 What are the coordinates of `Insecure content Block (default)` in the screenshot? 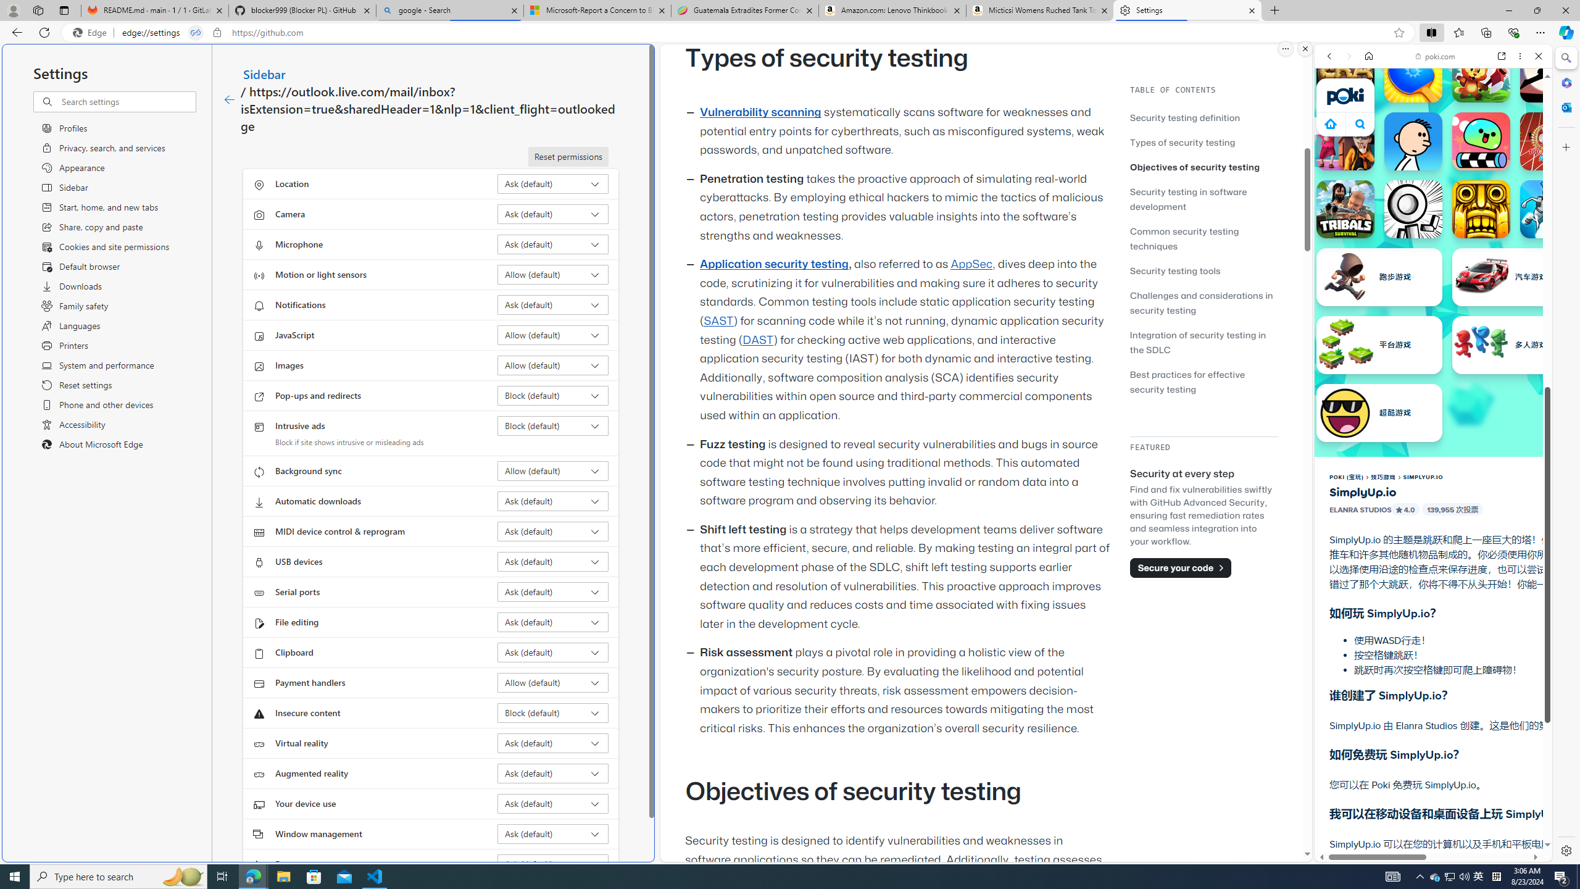 It's located at (553, 712).